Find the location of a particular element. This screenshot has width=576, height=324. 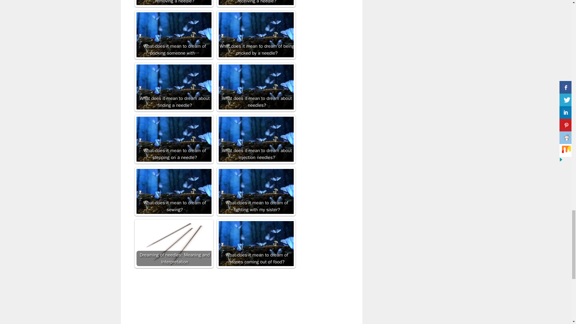

What does it mean to dream about needles? is located at coordinates (256, 87).